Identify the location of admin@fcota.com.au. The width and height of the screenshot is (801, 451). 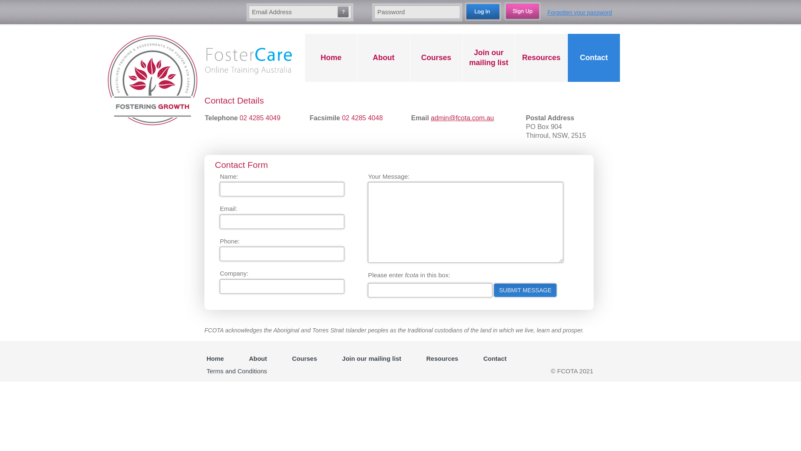
(462, 118).